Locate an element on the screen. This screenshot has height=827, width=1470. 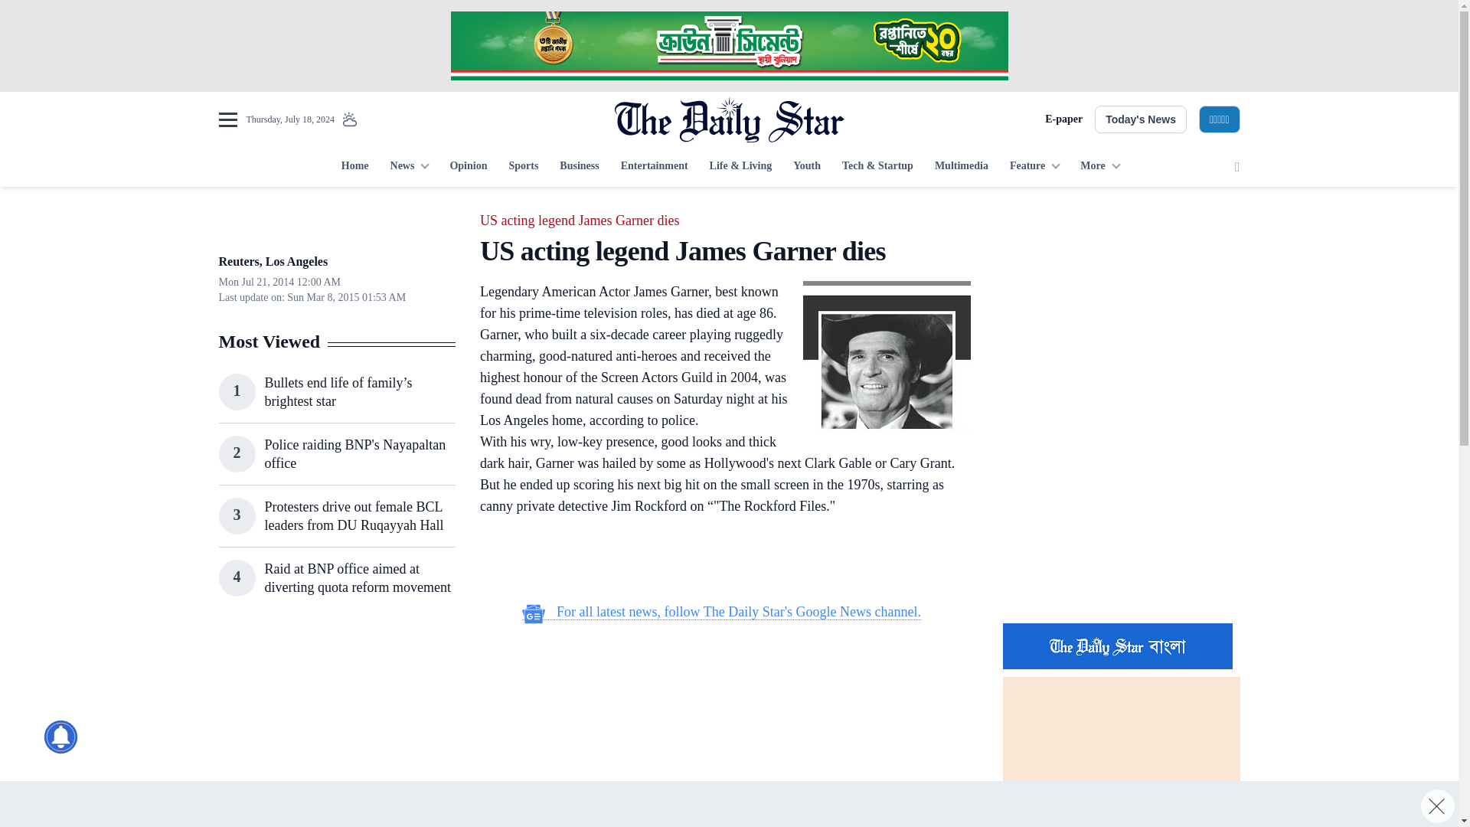
3rd party ad content is located at coordinates (1121, 512).